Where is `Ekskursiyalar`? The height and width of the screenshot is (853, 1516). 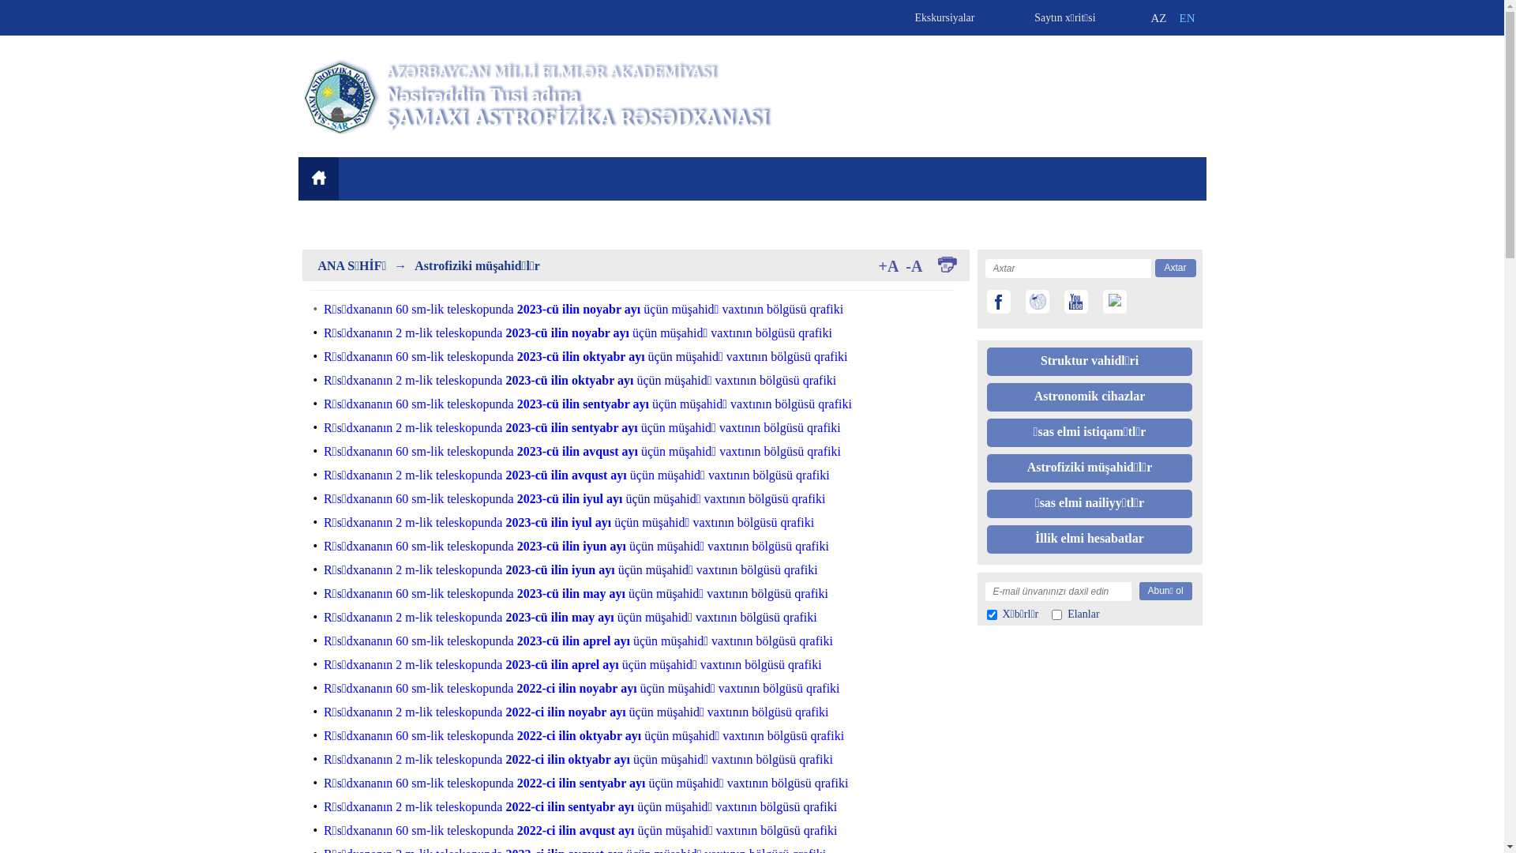
Ekskursiyalar is located at coordinates (934, 14).